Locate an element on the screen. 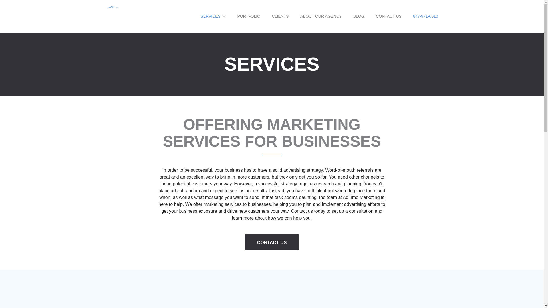  CONTACT US is located at coordinates (272, 242).